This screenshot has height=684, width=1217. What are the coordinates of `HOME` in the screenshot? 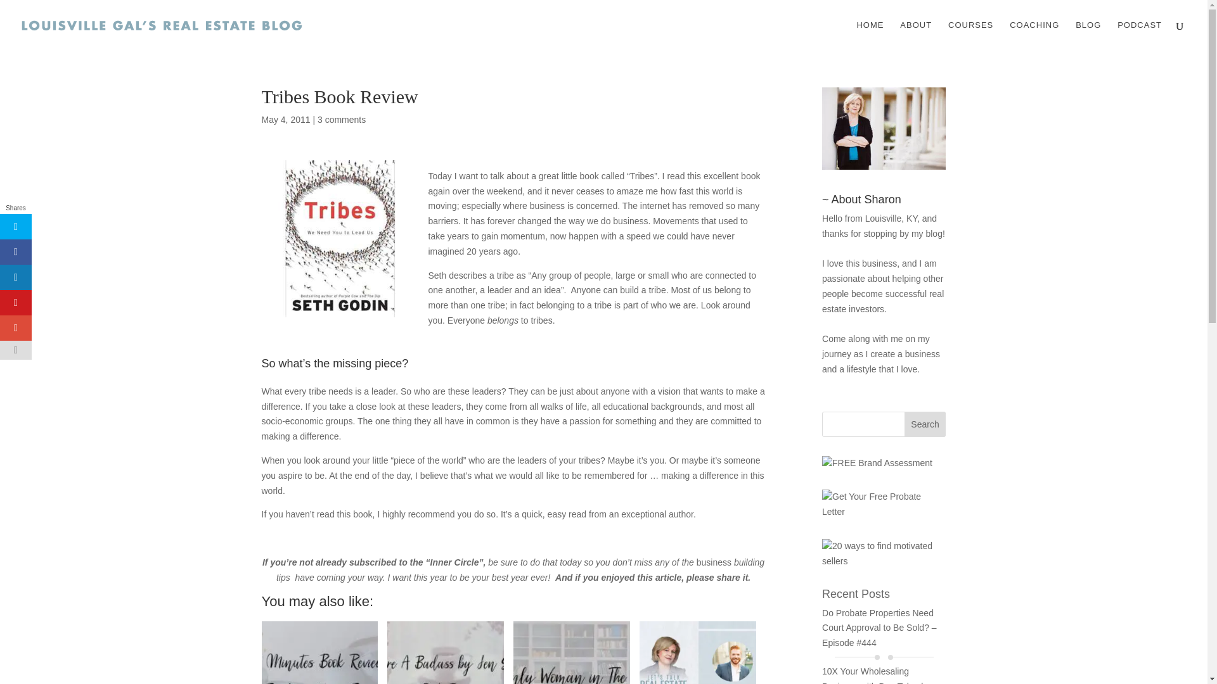 It's located at (870, 35).